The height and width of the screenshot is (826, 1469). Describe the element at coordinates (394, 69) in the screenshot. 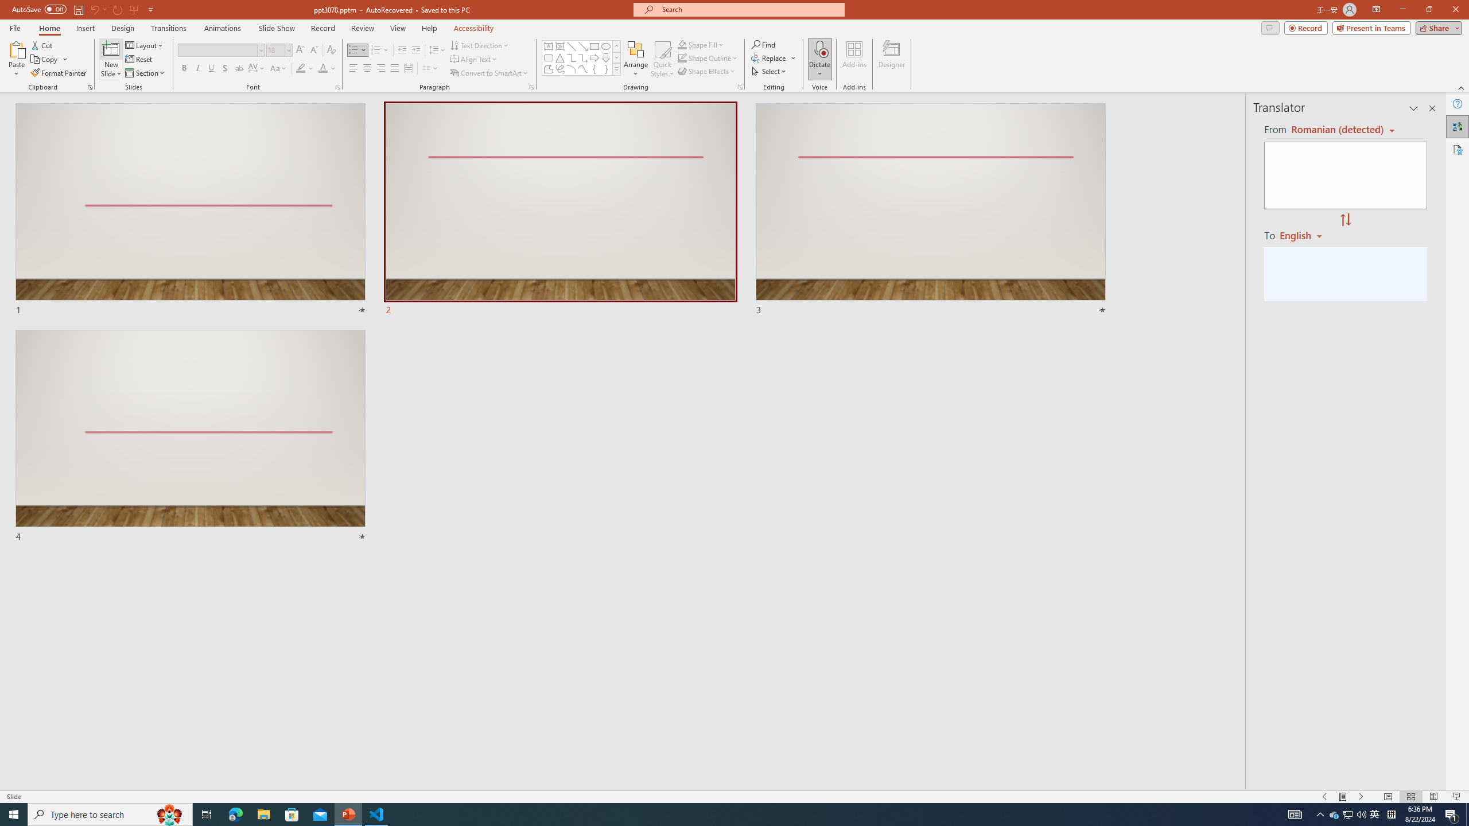

I see `Justify` at that location.